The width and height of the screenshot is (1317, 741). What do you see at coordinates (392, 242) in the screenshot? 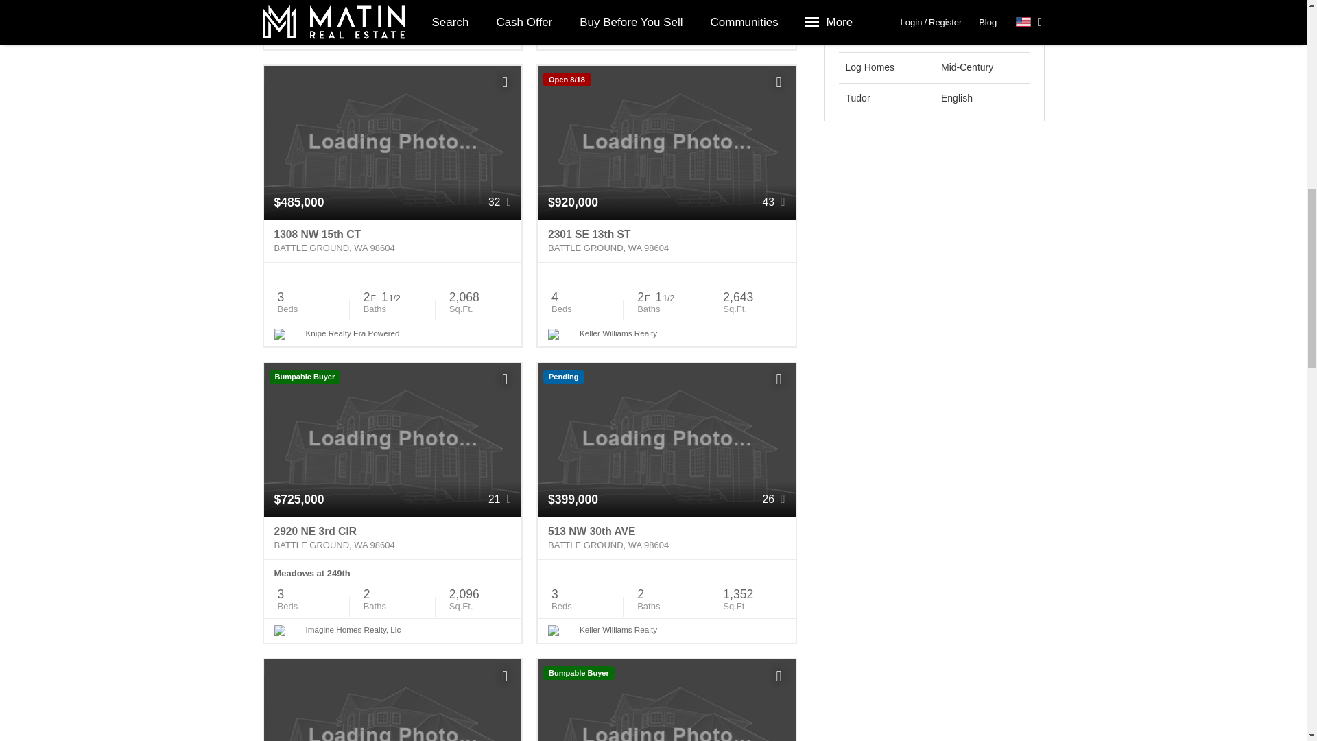
I see `1308 NW 15th CT Battle Ground,  WA 98604` at bounding box center [392, 242].